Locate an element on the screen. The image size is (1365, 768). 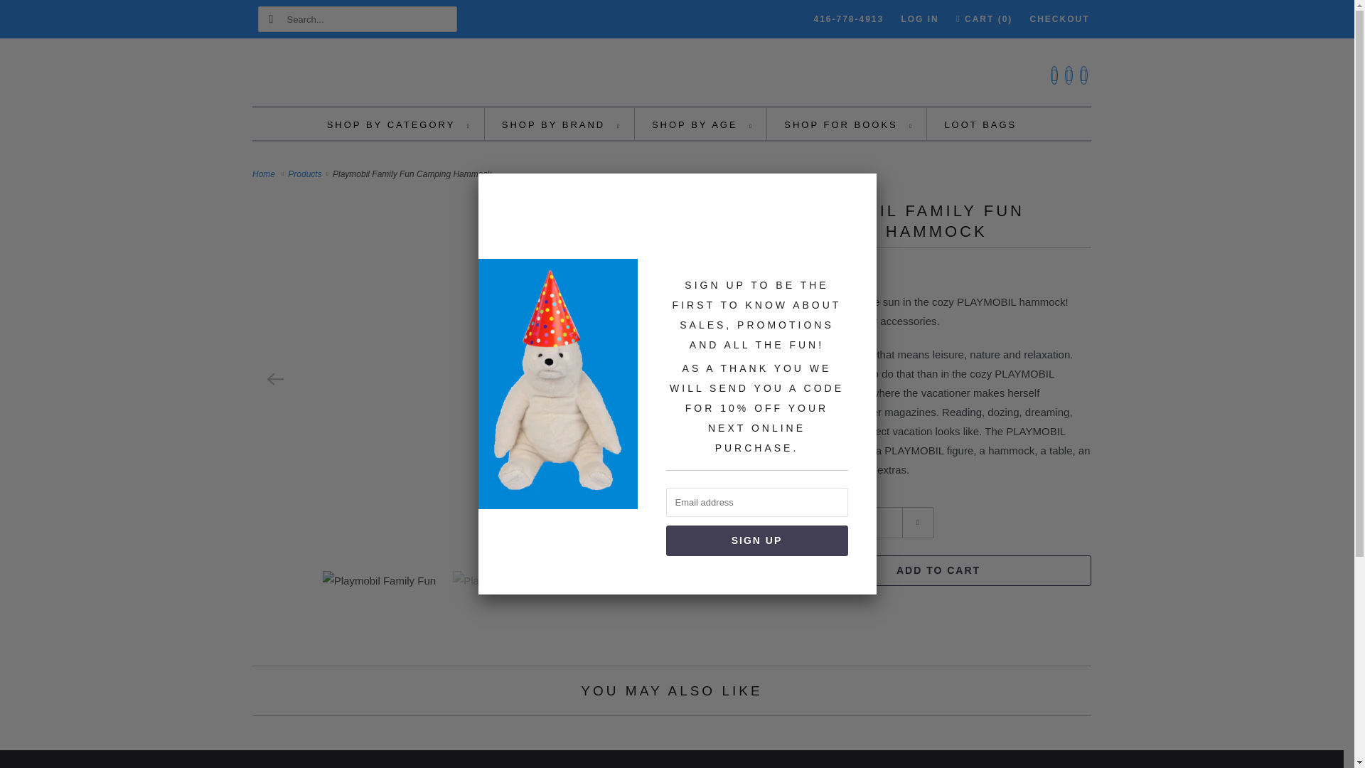
Products is located at coordinates (306, 174).